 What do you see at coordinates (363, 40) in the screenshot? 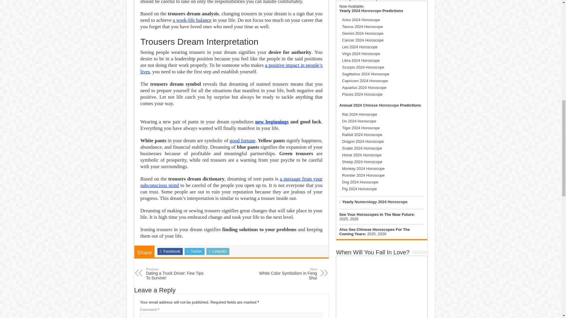
I see `Cancer 2024 Horoscope` at bounding box center [363, 40].